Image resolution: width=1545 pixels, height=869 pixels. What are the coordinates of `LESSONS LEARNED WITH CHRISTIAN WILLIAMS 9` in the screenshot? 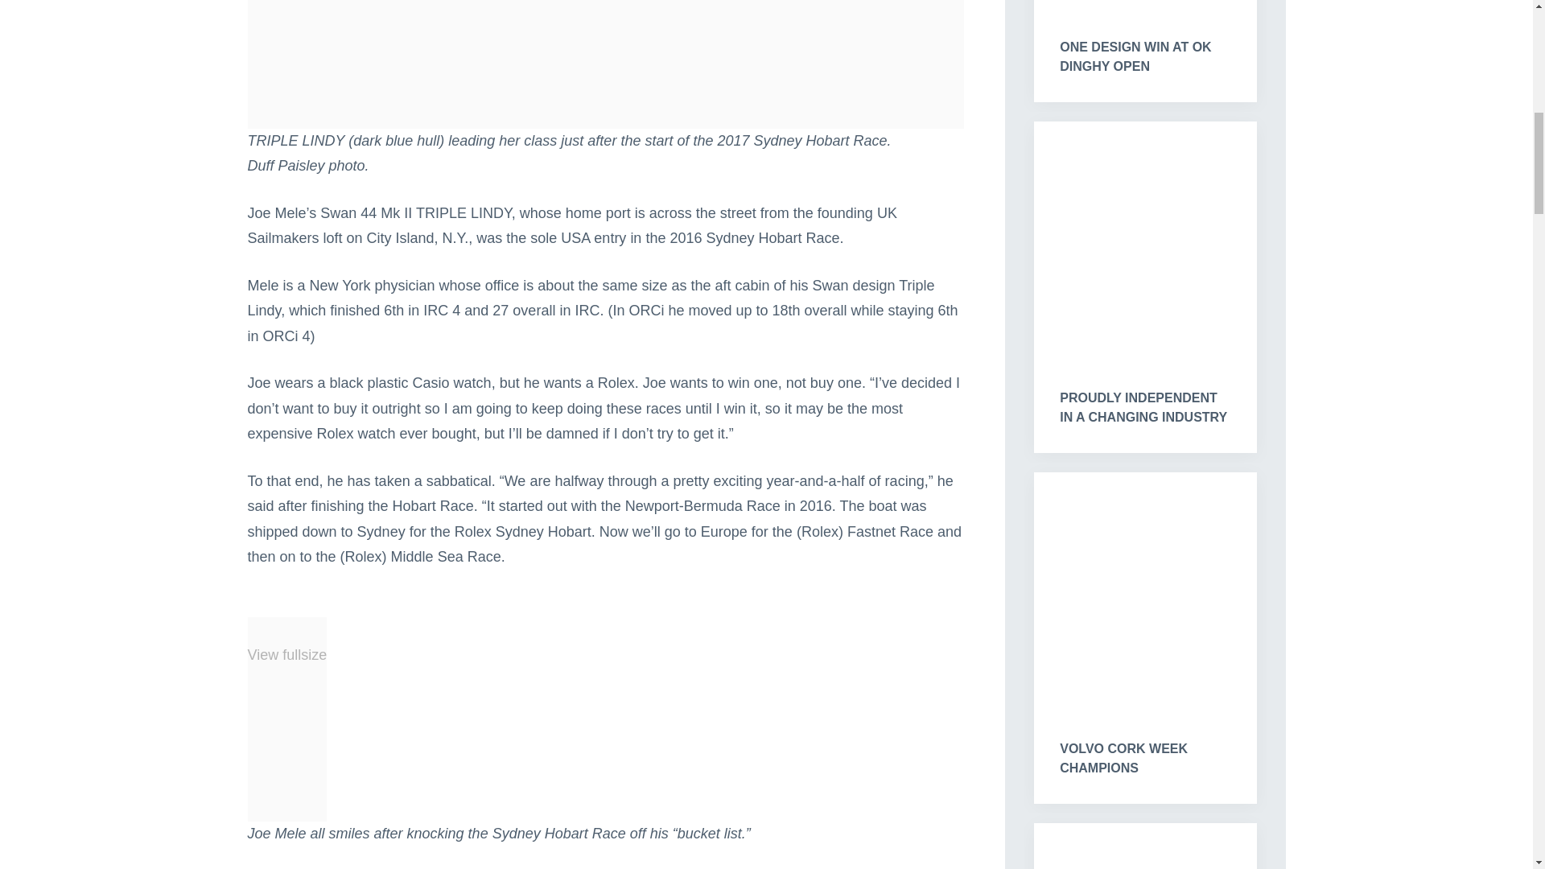 It's located at (1144, 845).